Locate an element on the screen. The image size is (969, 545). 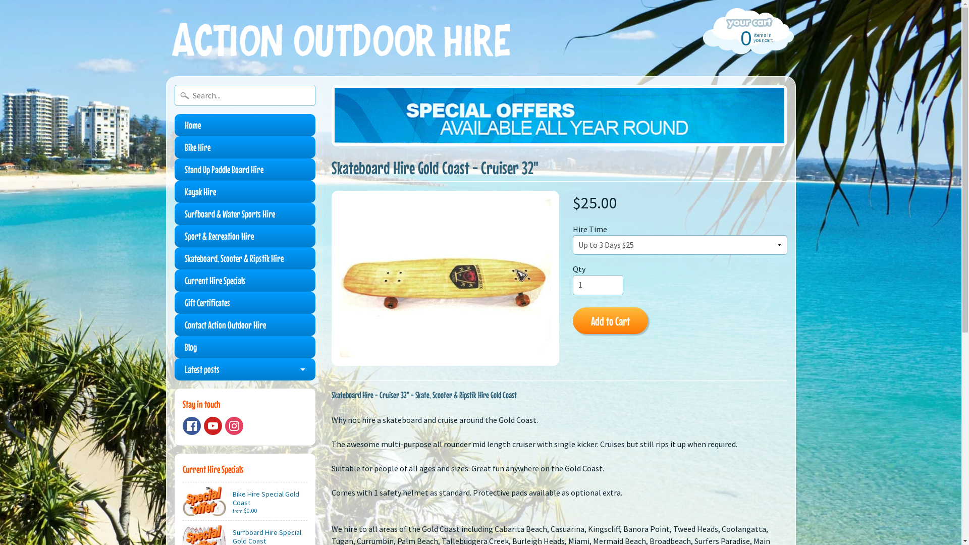
Home is located at coordinates (245, 125).